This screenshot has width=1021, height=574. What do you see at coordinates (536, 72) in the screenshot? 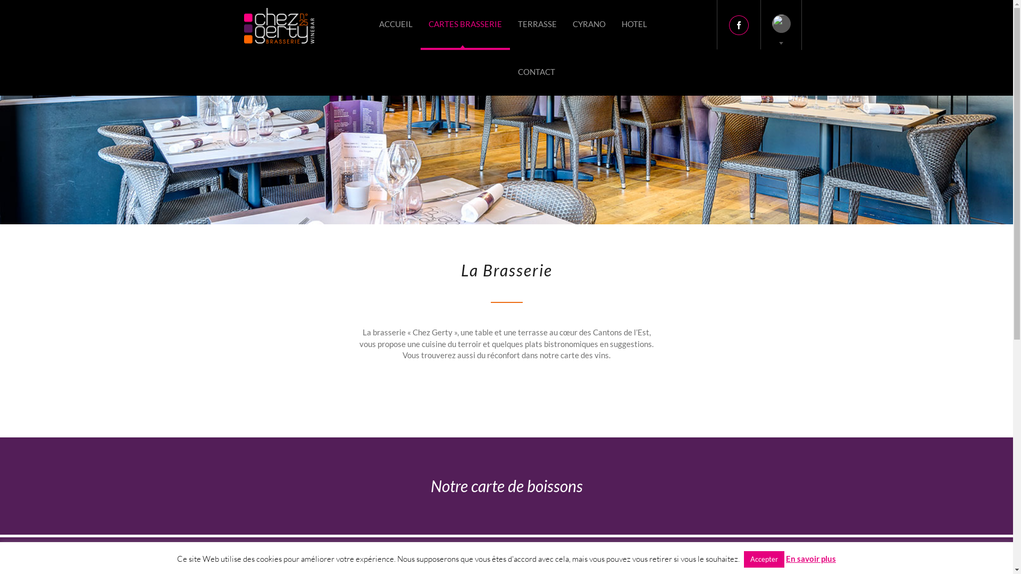
I see `CONTACT` at bounding box center [536, 72].